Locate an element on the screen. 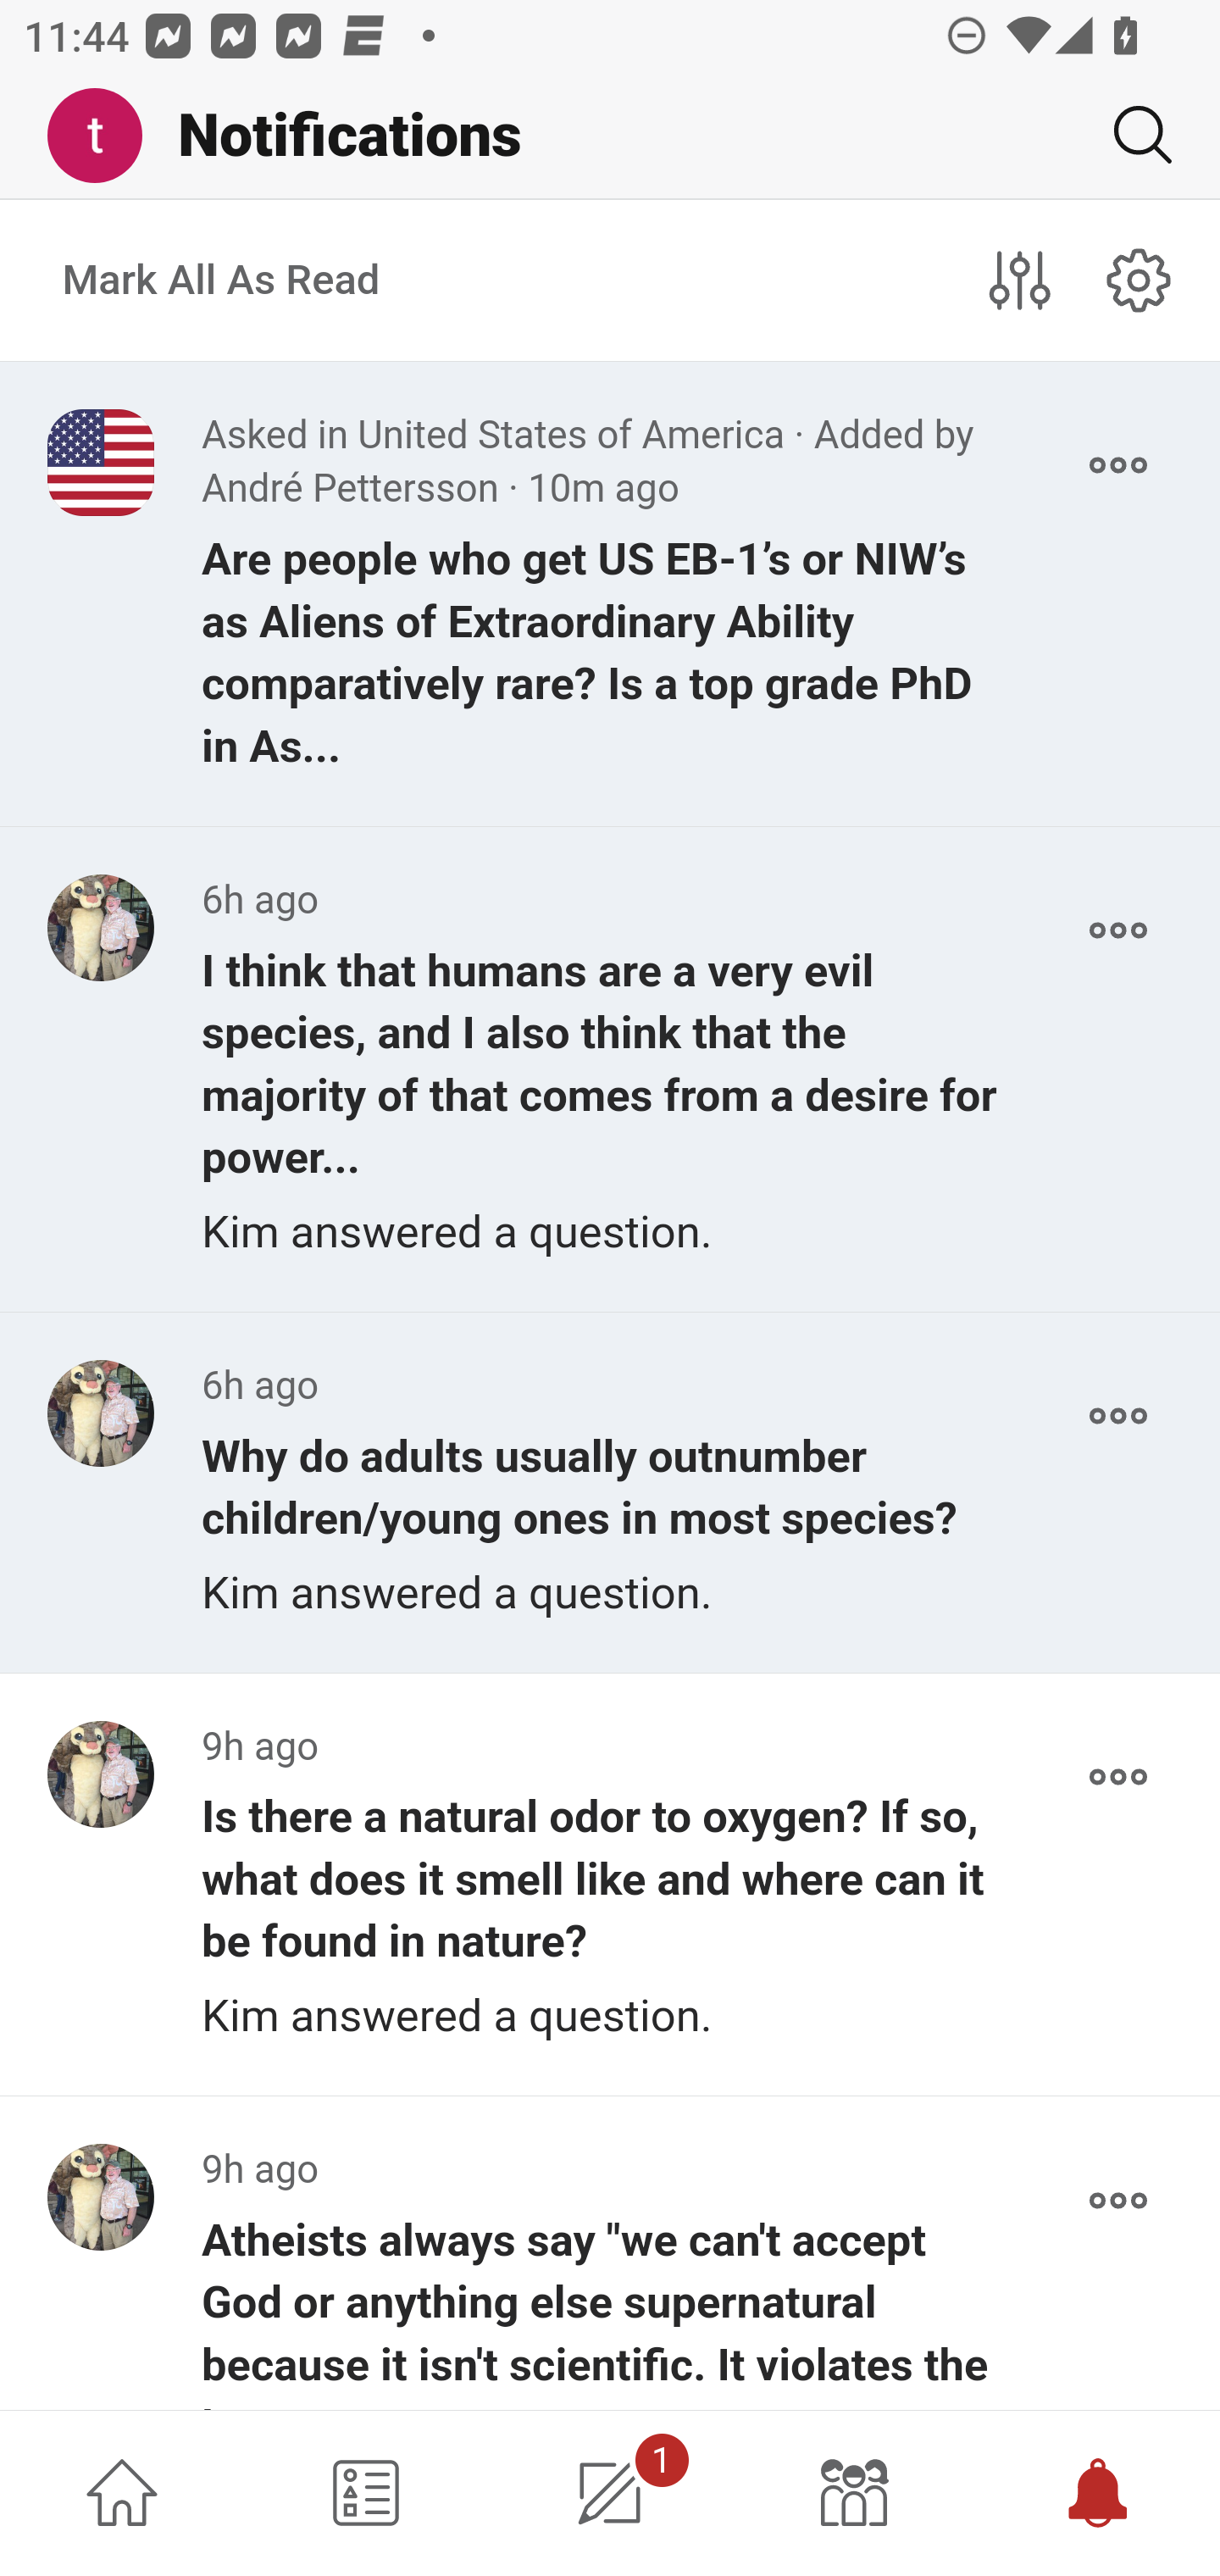 This screenshot has width=1220, height=2576. 1 is located at coordinates (610, 2493).